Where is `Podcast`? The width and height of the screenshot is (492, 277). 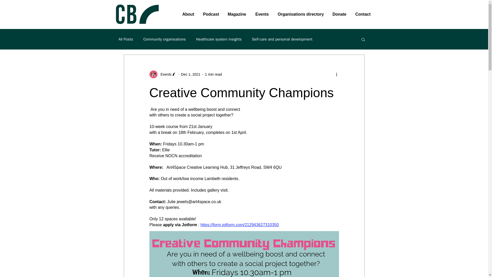 Podcast is located at coordinates (211, 14).